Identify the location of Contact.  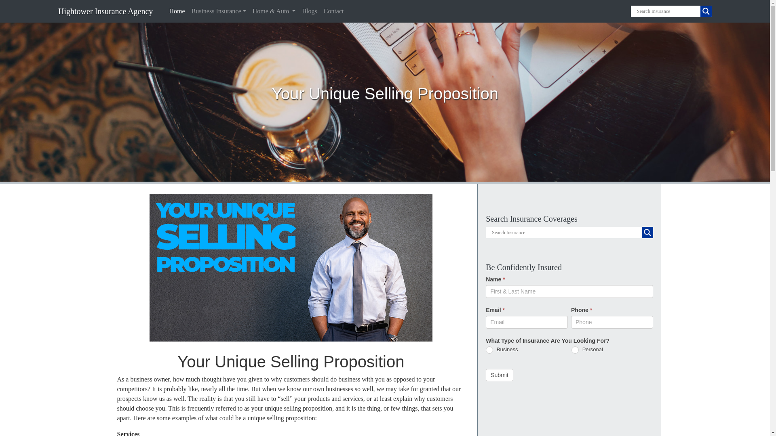
(333, 11).